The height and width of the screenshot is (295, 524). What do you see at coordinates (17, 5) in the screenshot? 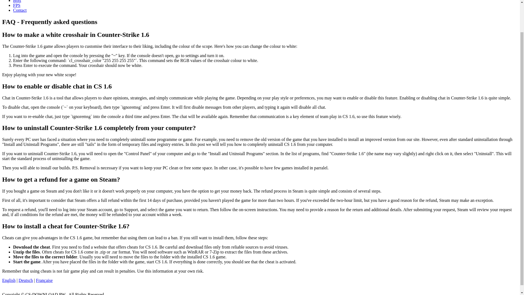
I see `FPS` at bounding box center [17, 5].